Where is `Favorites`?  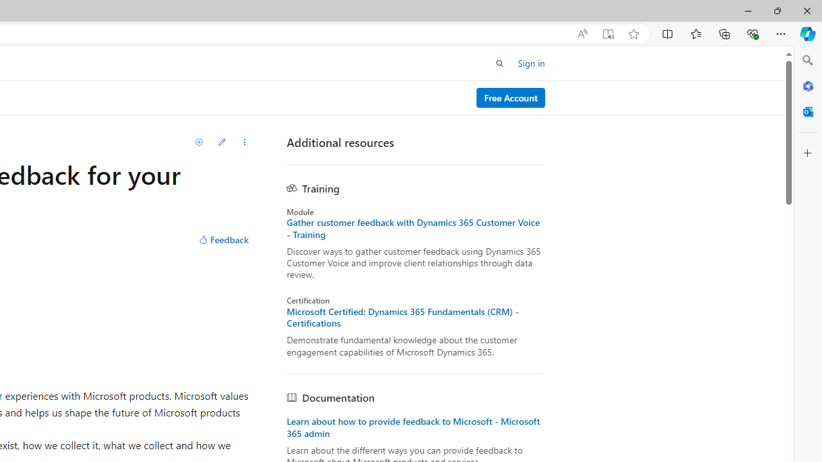 Favorites is located at coordinates (695, 33).